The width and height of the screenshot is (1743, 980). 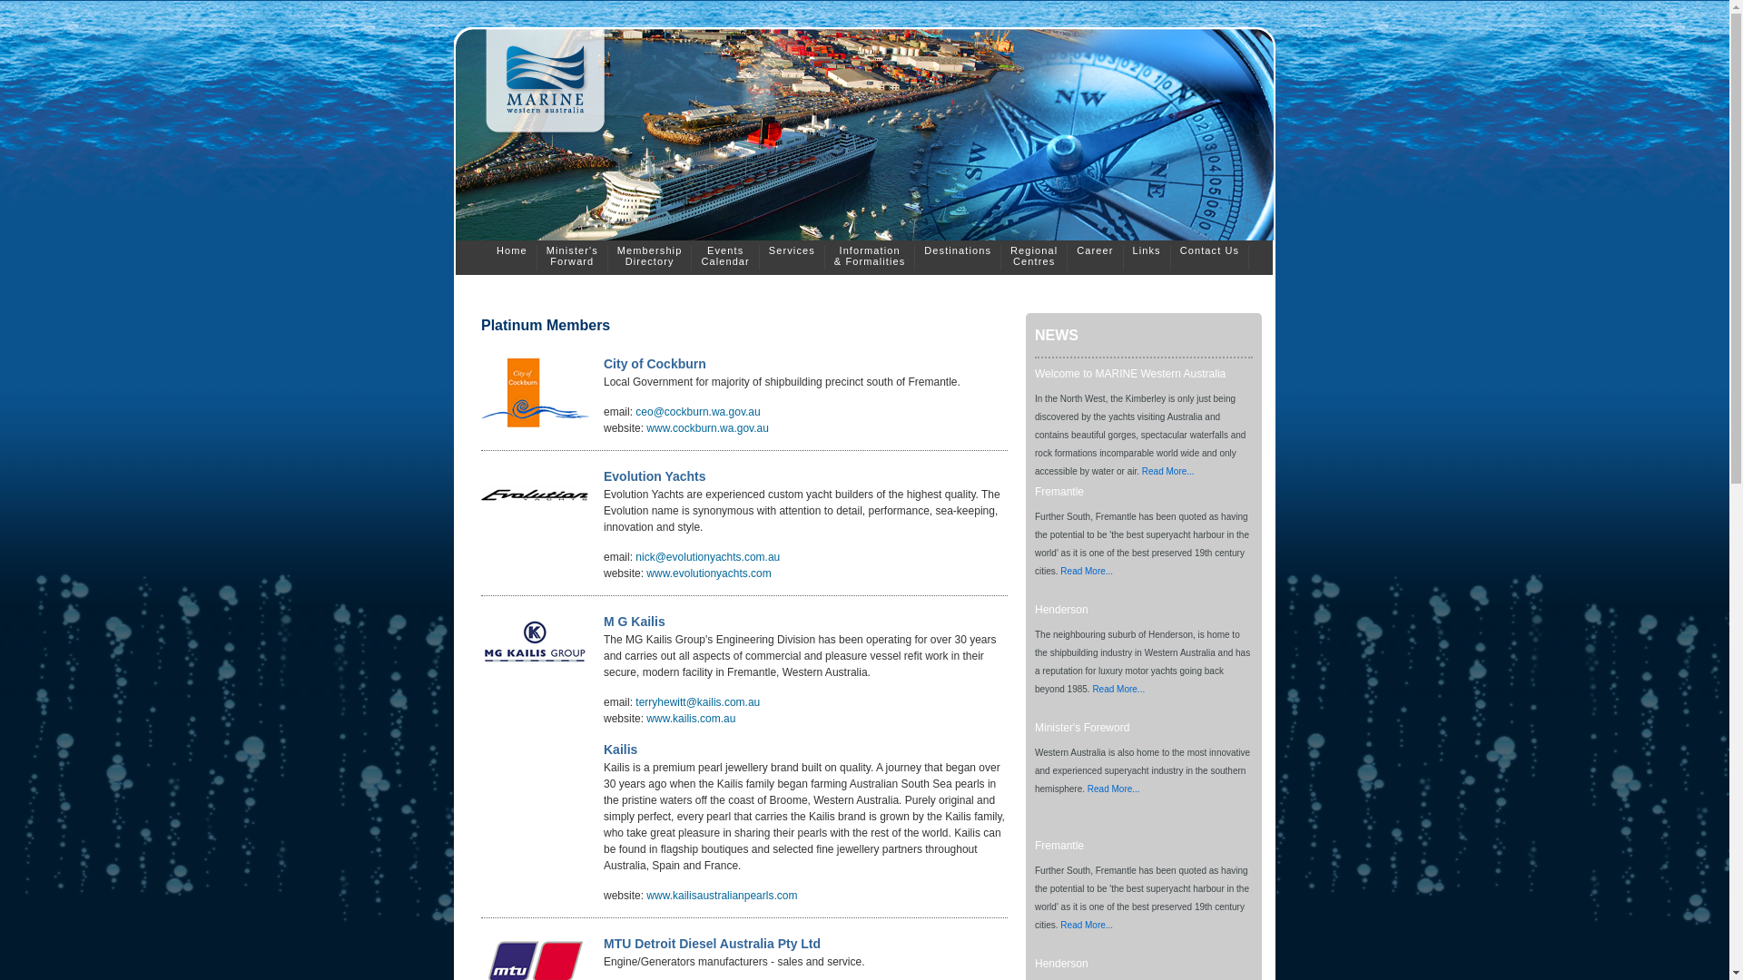 What do you see at coordinates (512, 258) in the screenshot?
I see `Home` at bounding box center [512, 258].